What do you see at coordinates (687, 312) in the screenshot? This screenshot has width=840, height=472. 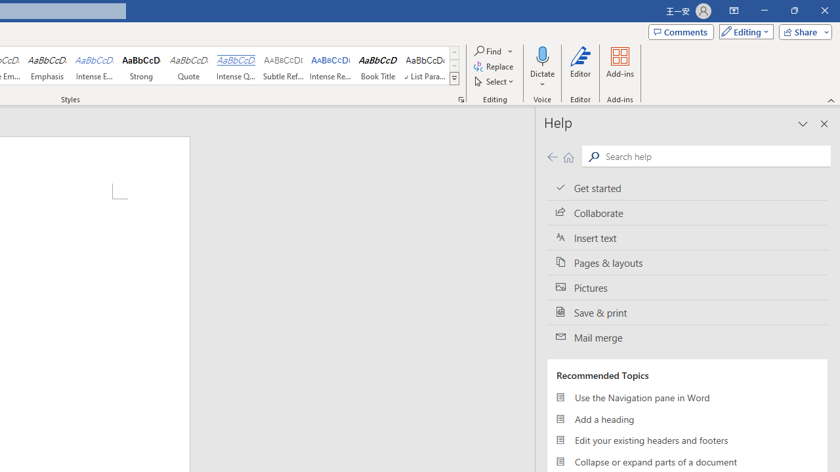 I see `Save & print` at bounding box center [687, 312].